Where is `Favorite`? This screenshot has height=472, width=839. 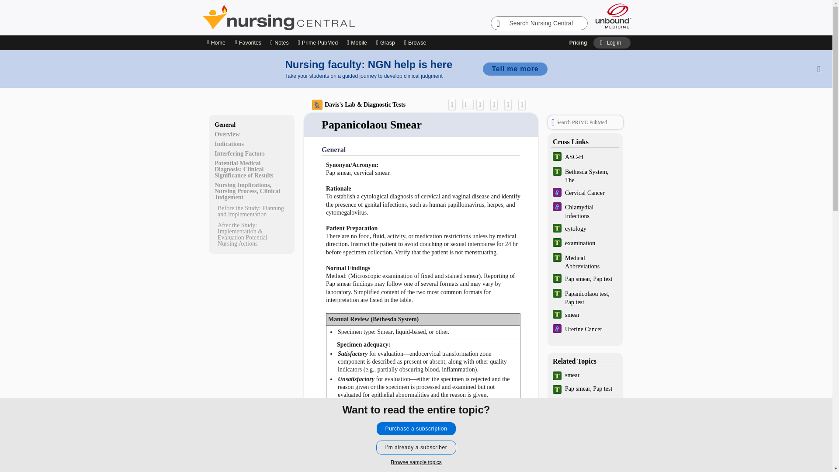 Favorite is located at coordinates (510, 104).